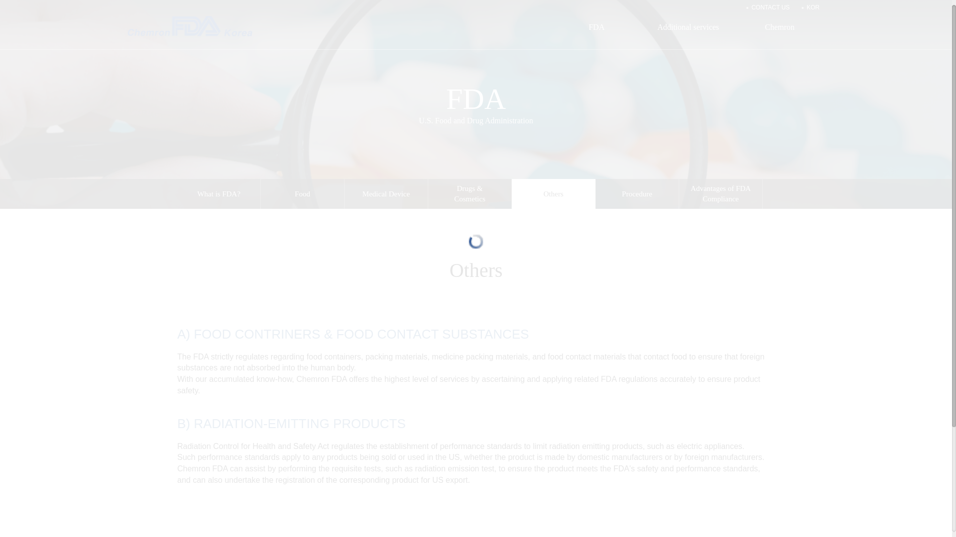 The height and width of the screenshot is (537, 956). I want to click on FDA, so click(597, 32).